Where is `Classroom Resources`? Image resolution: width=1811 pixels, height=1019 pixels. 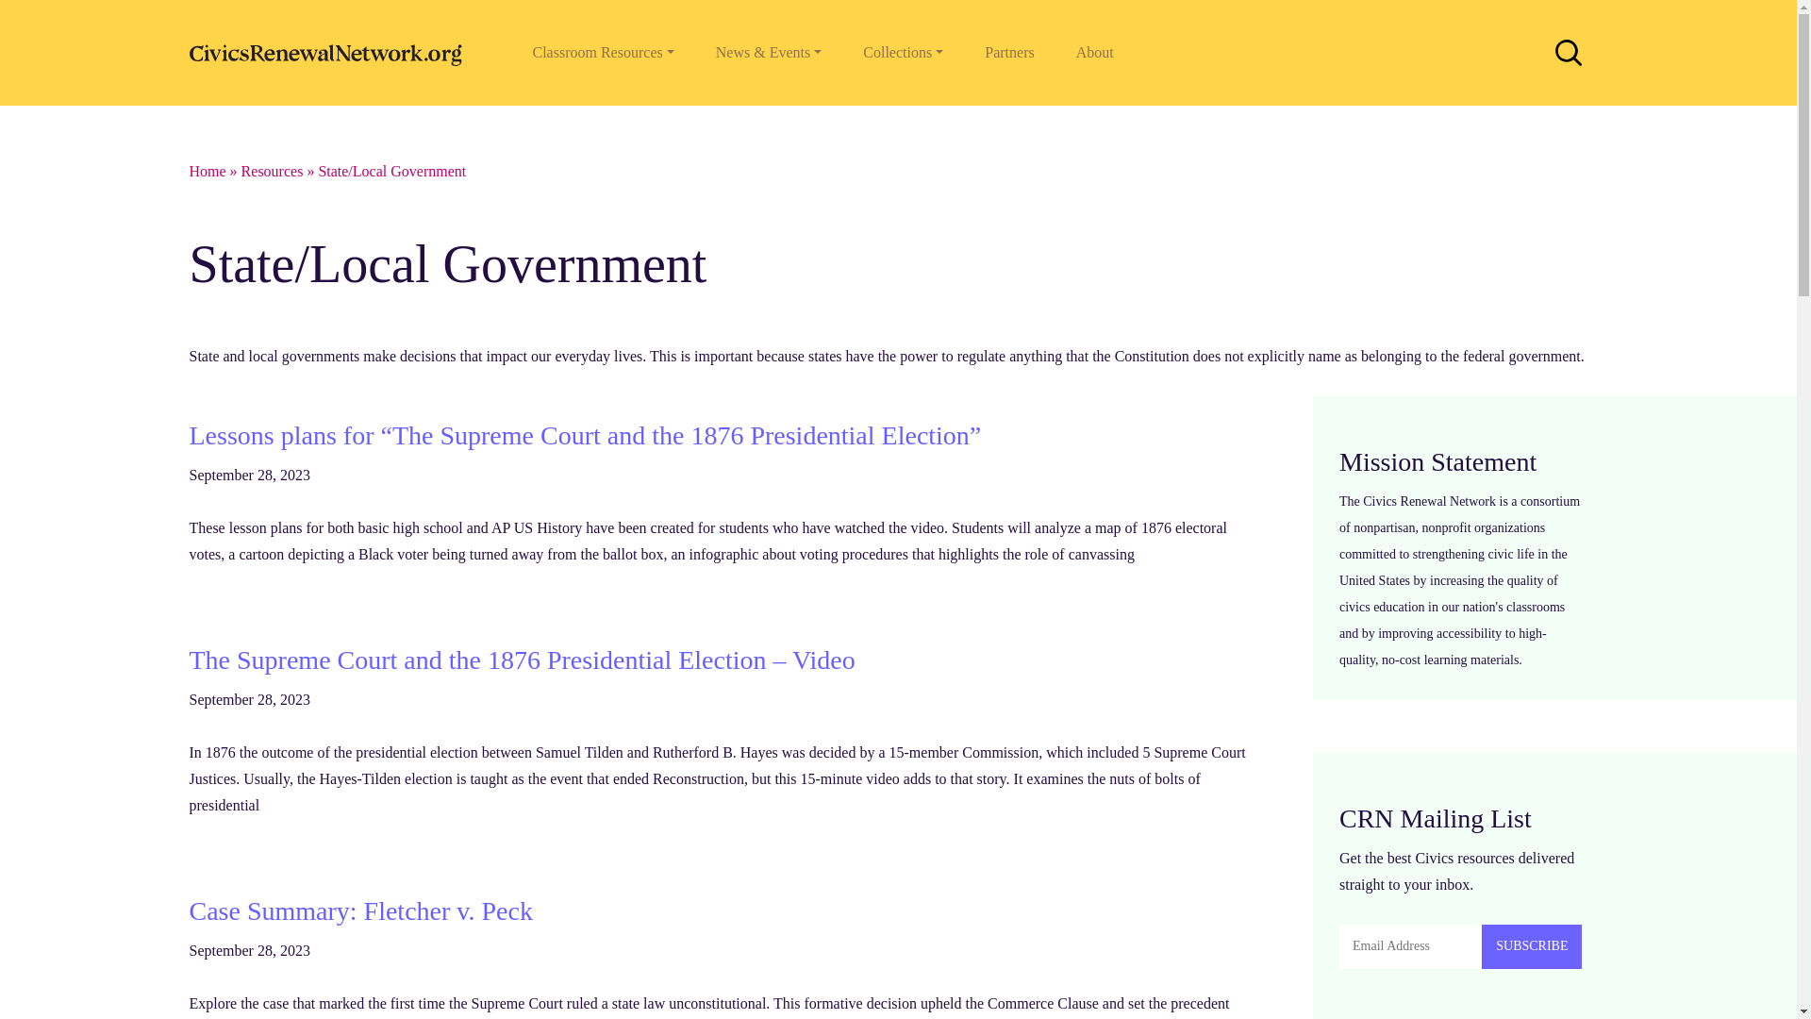 Classroom Resources is located at coordinates (602, 53).